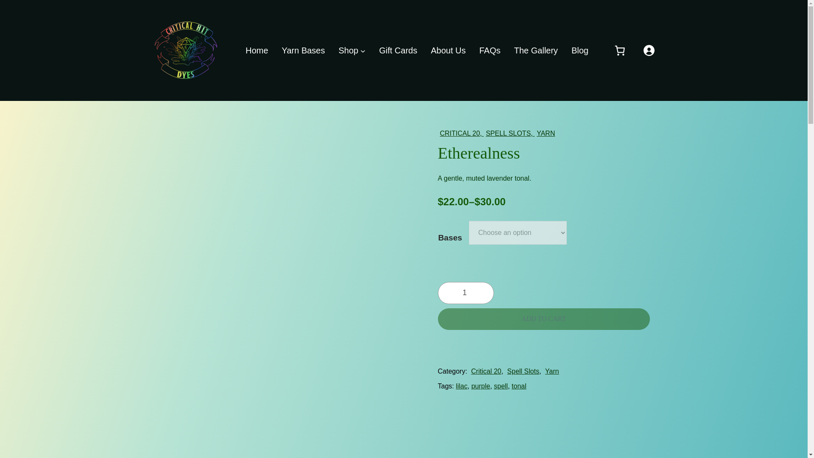 This screenshot has height=458, width=814. Describe the element at coordinates (508, 133) in the screenshot. I see `SPELL SLOTS` at that location.